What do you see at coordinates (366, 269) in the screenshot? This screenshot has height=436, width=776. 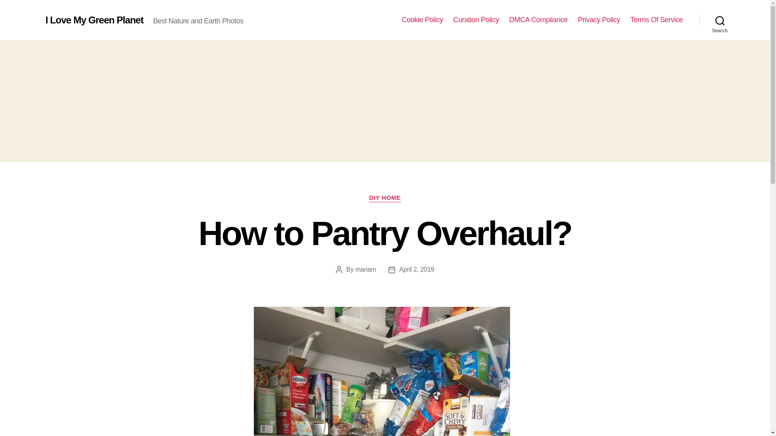 I see `mariam` at bounding box center [366, 269].